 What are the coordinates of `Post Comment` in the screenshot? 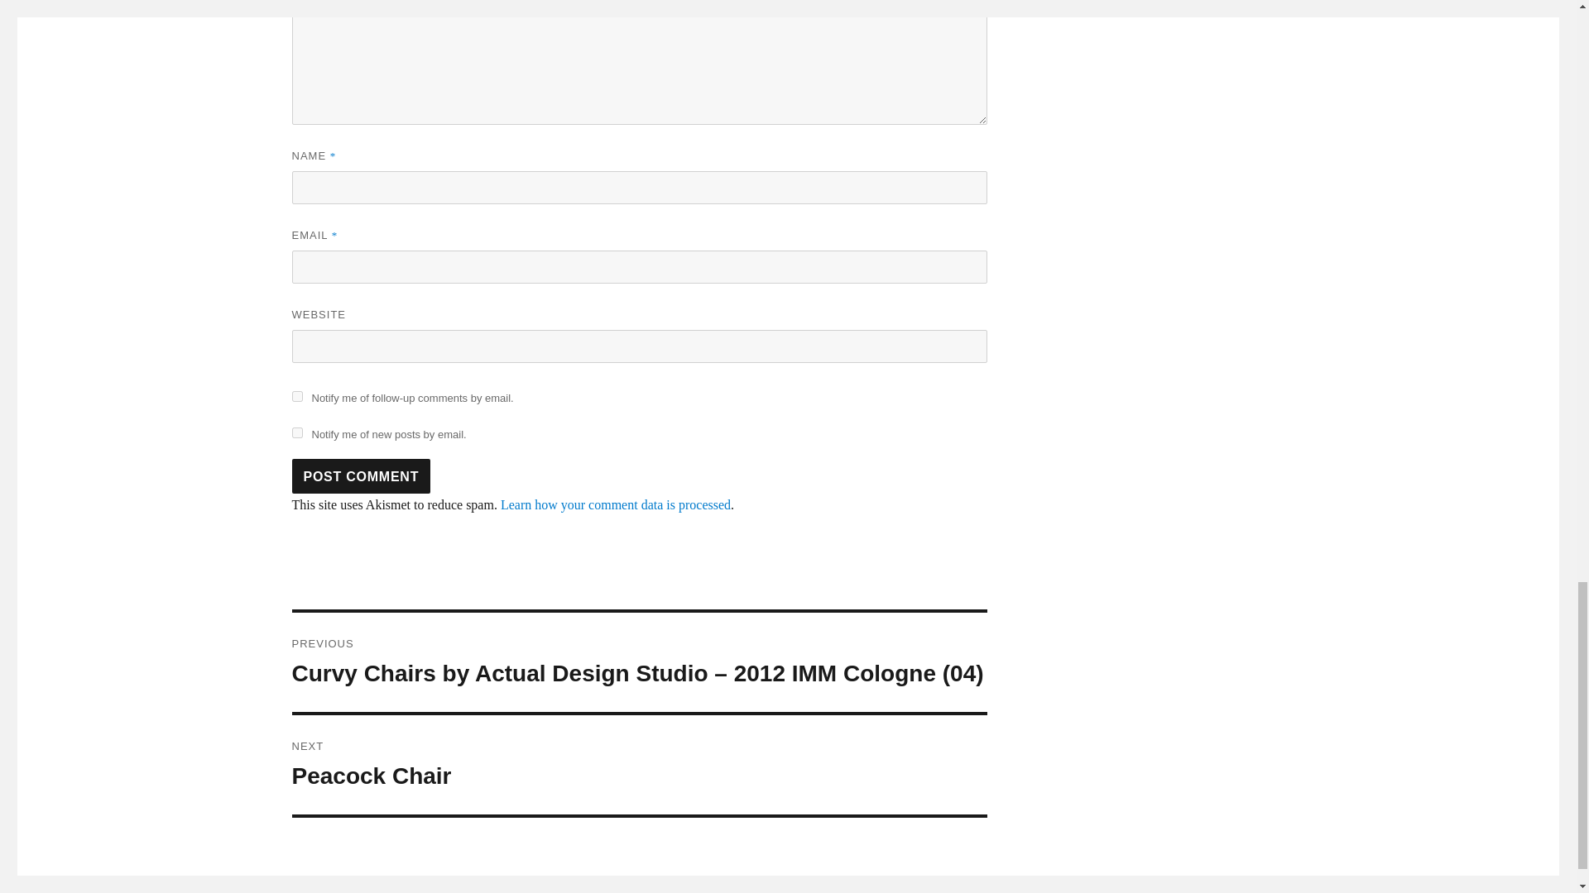 It's located at (639, 764).